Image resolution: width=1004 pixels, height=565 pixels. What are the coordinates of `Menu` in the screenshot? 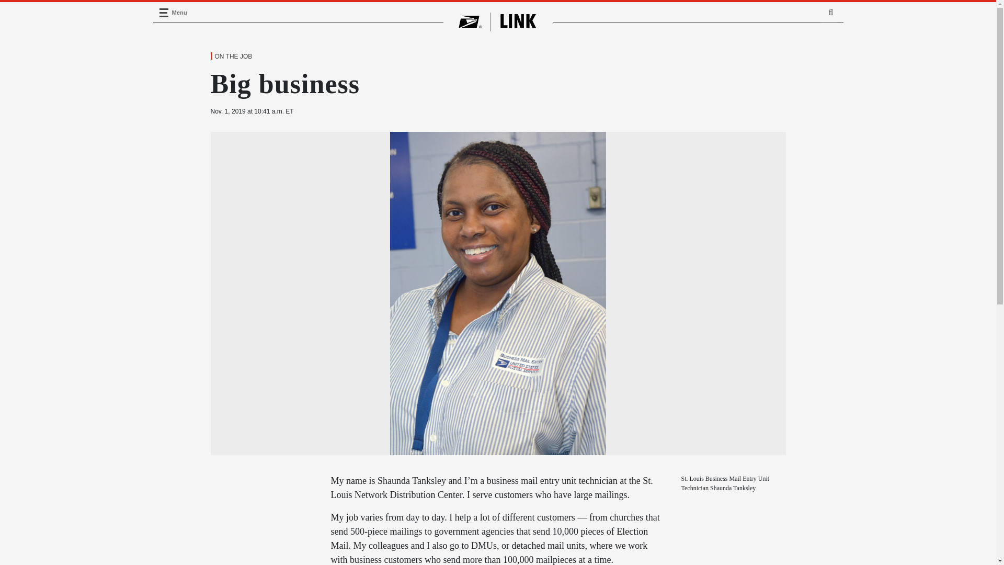 It's located at (163, 13).